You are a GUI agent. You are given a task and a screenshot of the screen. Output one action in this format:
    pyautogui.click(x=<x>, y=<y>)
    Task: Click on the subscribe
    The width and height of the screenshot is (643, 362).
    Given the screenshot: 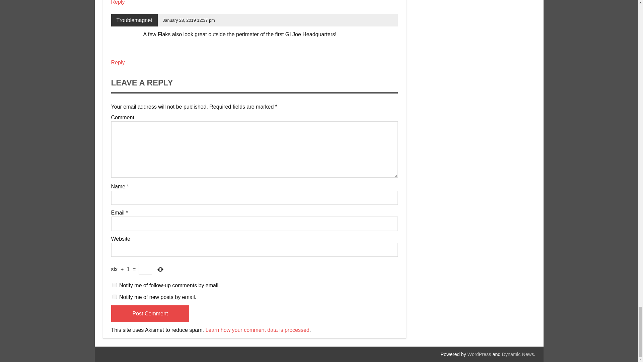 What is the action you would take?
    pyautogui.click(x=115, y=285)
    